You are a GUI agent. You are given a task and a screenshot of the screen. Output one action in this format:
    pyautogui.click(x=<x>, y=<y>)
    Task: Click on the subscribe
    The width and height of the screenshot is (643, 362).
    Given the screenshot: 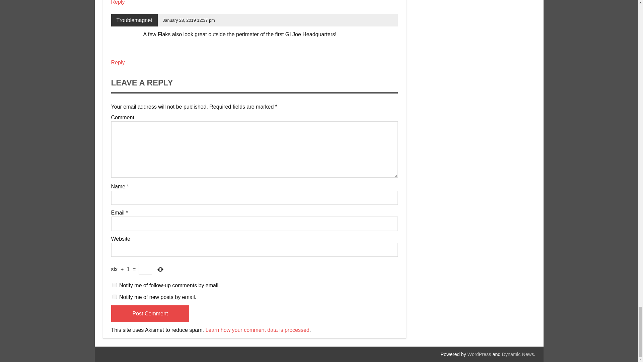 What is the action you would take?
    pyautogui.click(x=115, y=285)
    